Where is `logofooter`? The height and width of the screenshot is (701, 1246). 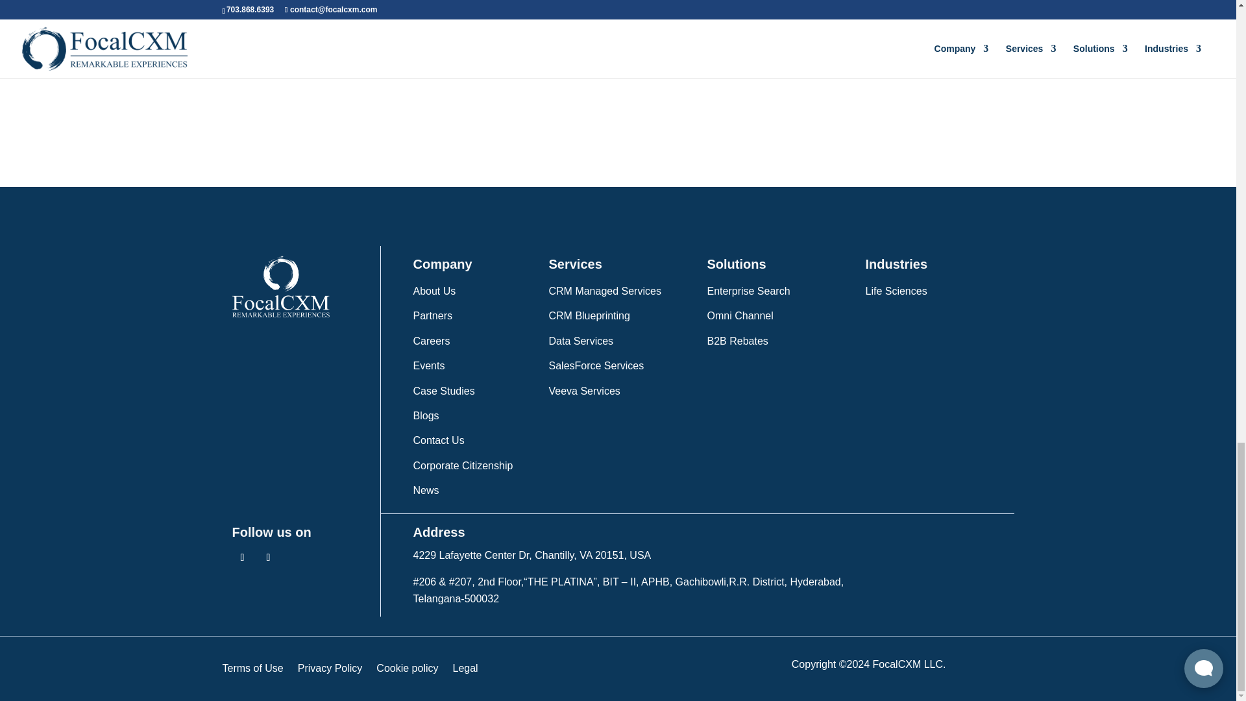
logofooter is located at coordinates (280, 287).